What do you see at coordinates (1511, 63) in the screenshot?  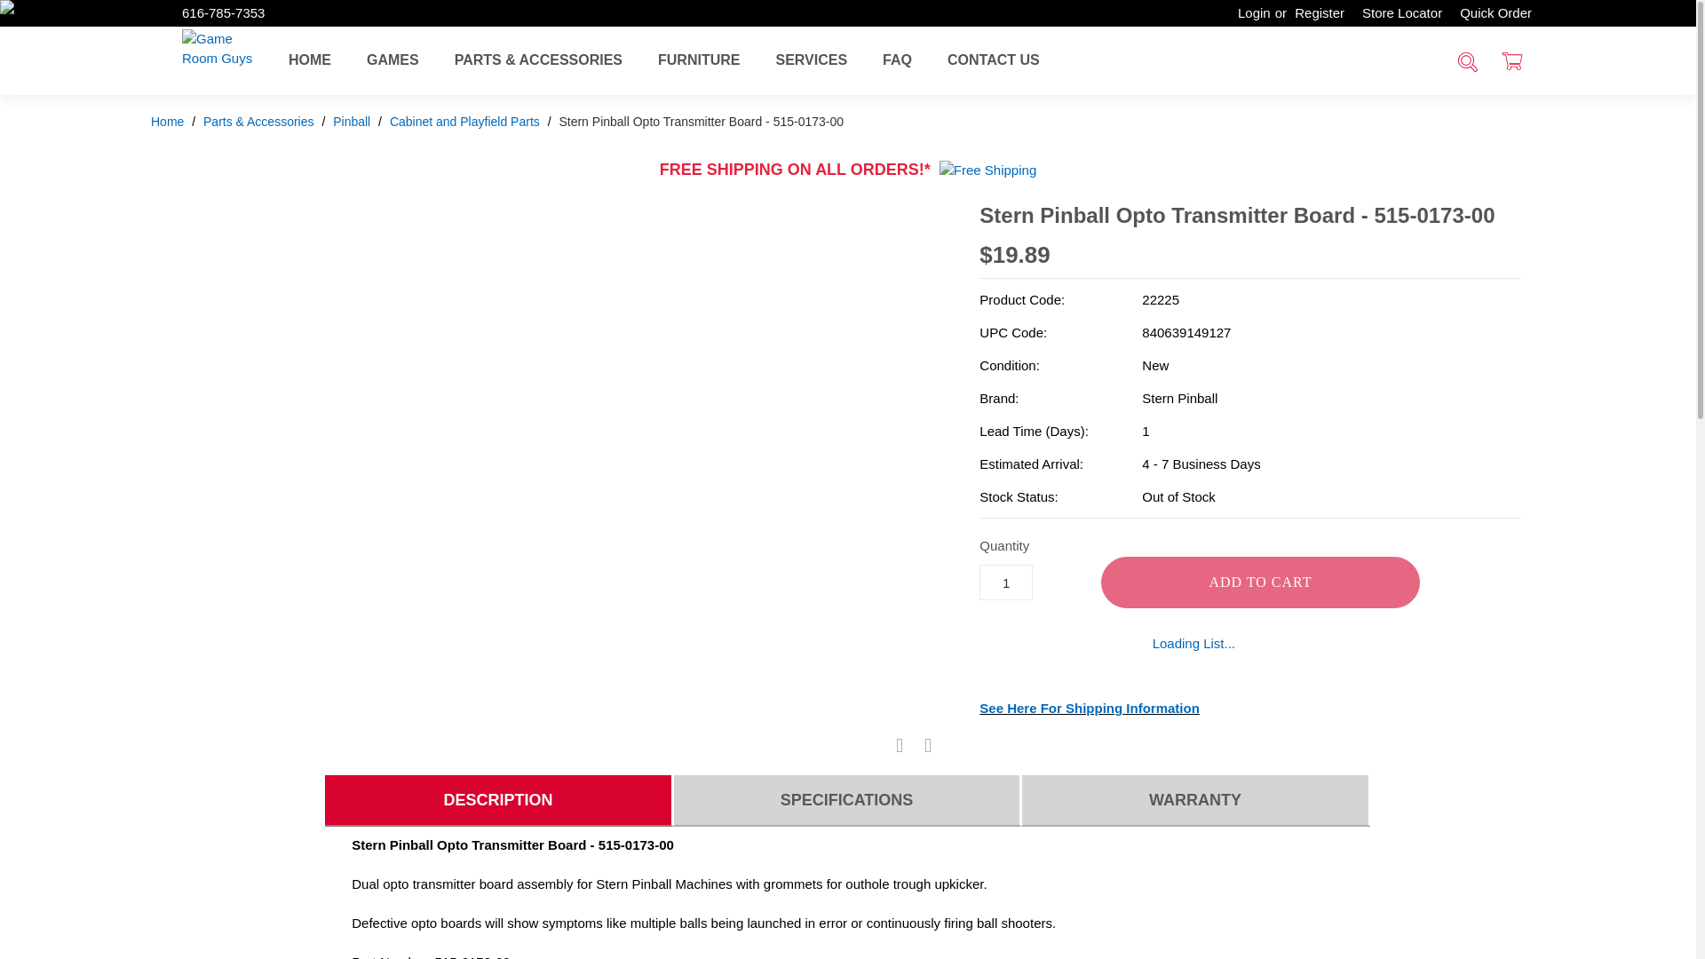 I see `Cart` at bounding box center [1511, 63].